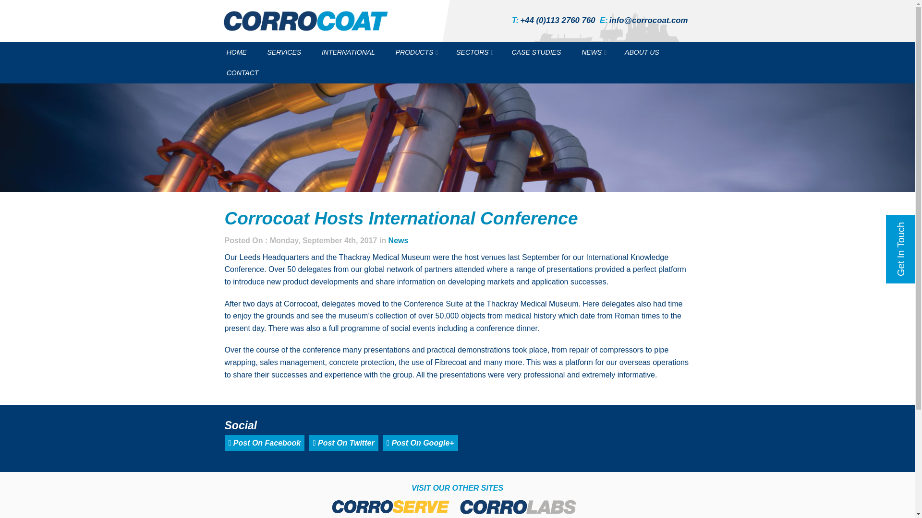 The width and height of the screenshot is (922, 518). What do you see at coordinates (236, 52) in the screenshot?
I see `HOME` at bounding box center [236, 52].